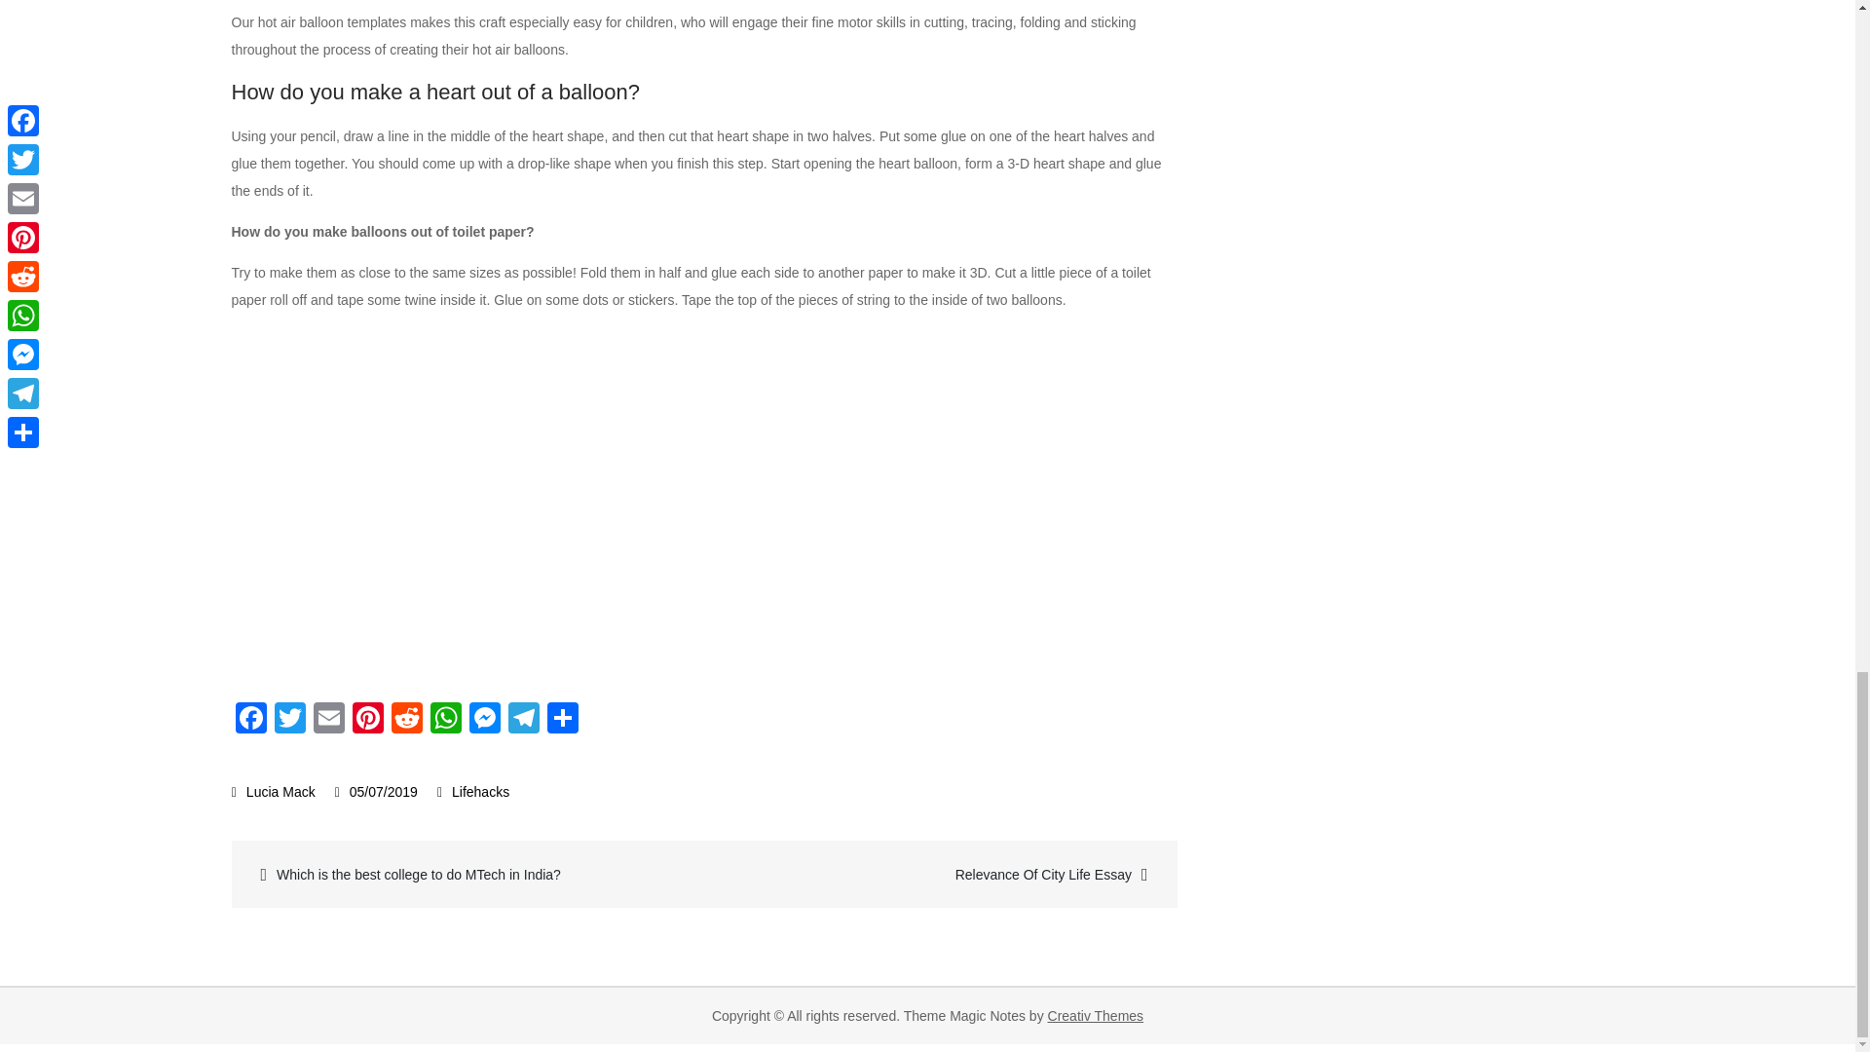 The height and width of the screenshot is (1052, 1870). Describe the element at coordinates (446, 721) in the screenshot. I see `WhatsApp` at that location.